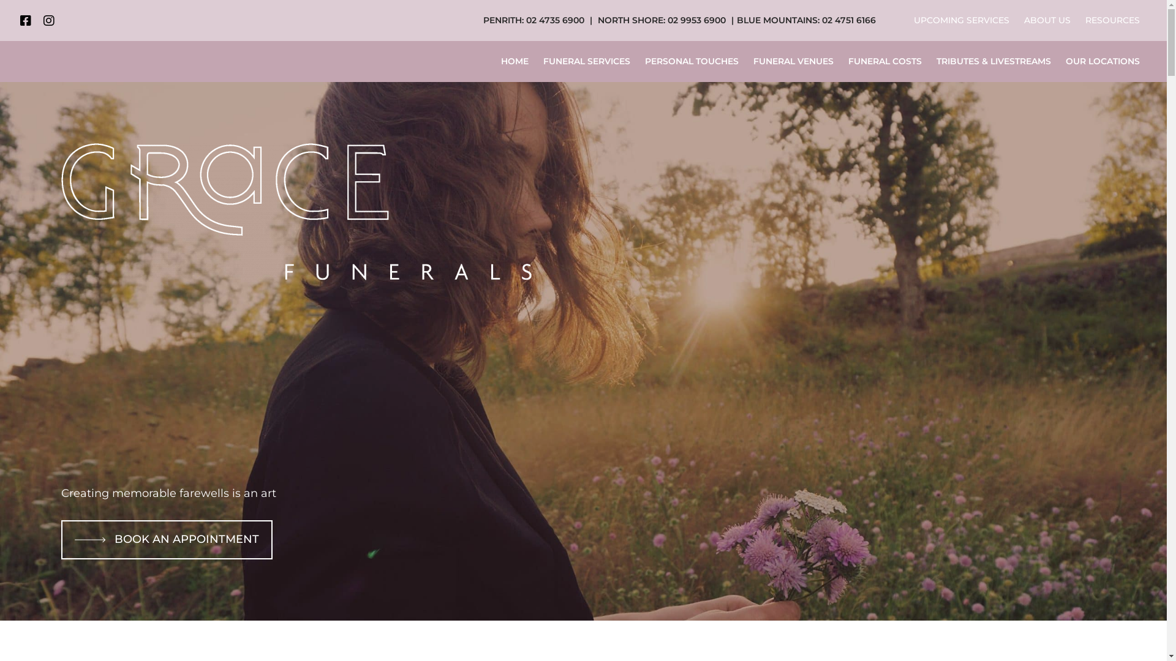 The height and width of the screenshot is (661, 1176). I want to click on 02 9953 6900, so click(697, 20).